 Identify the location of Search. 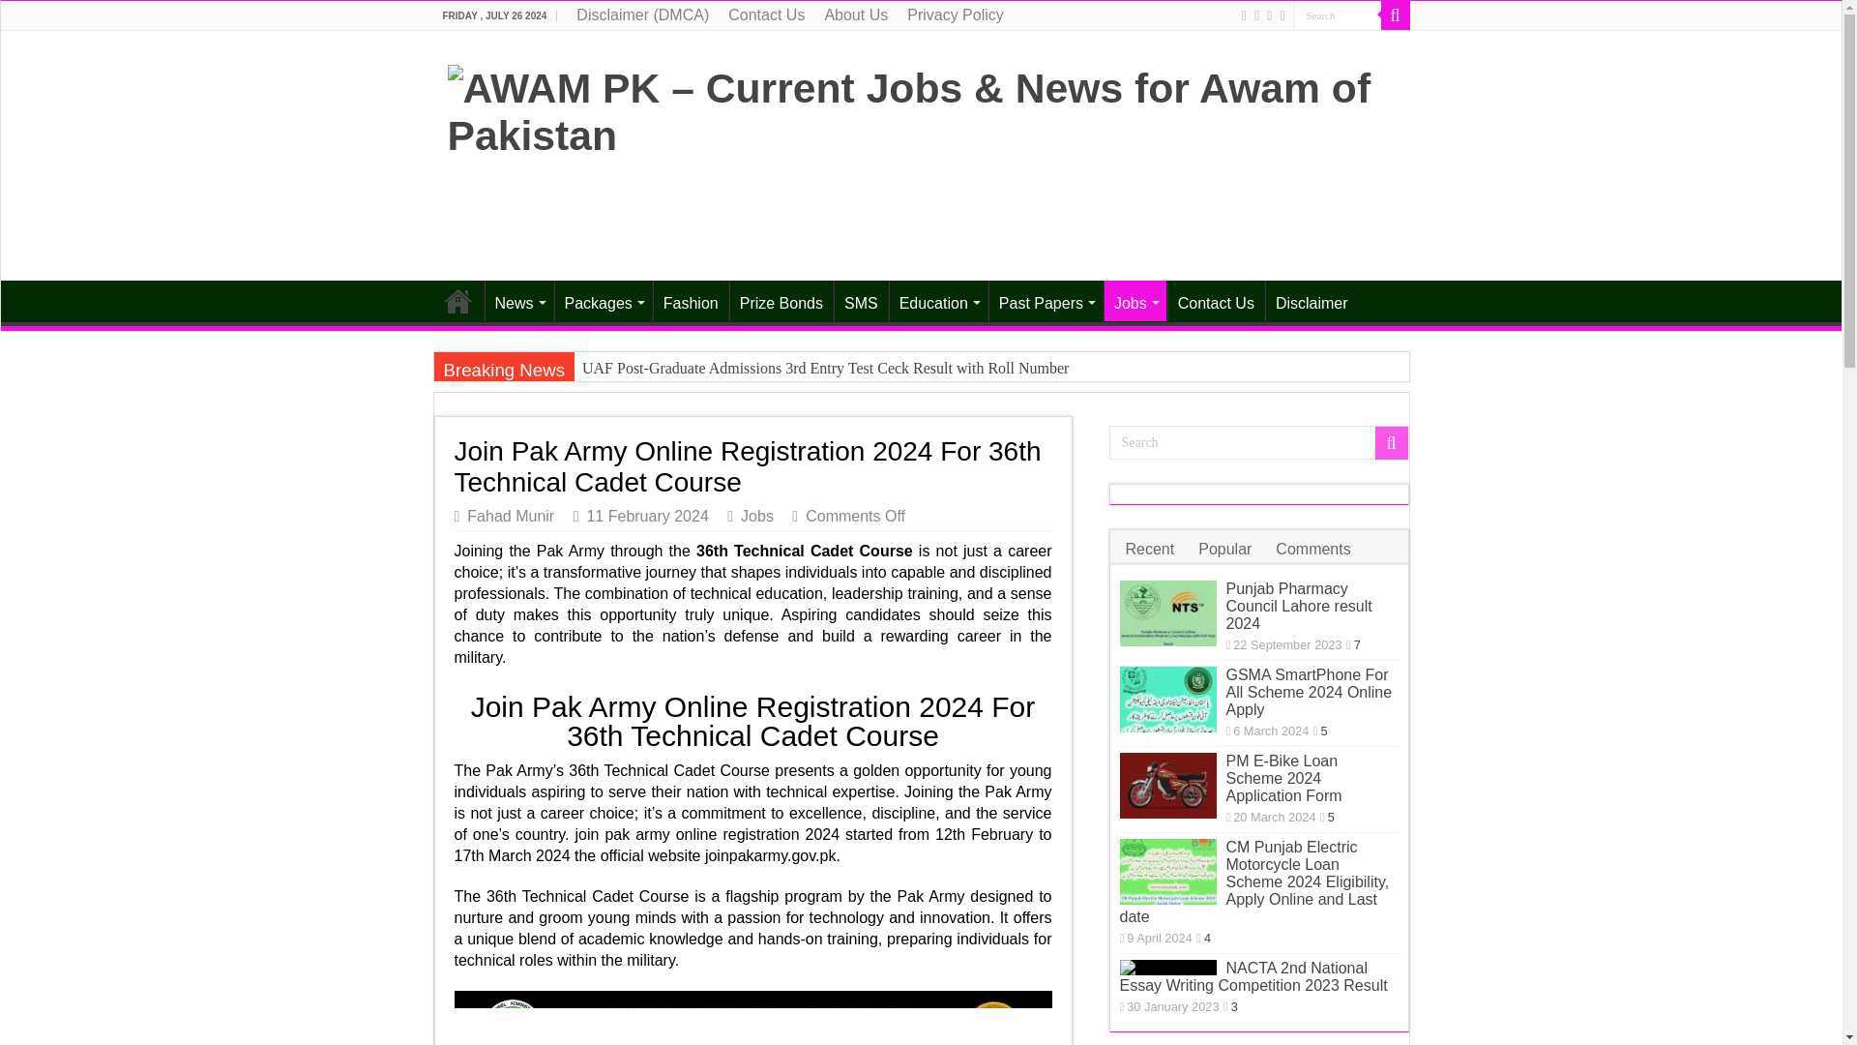
(1395, 15).